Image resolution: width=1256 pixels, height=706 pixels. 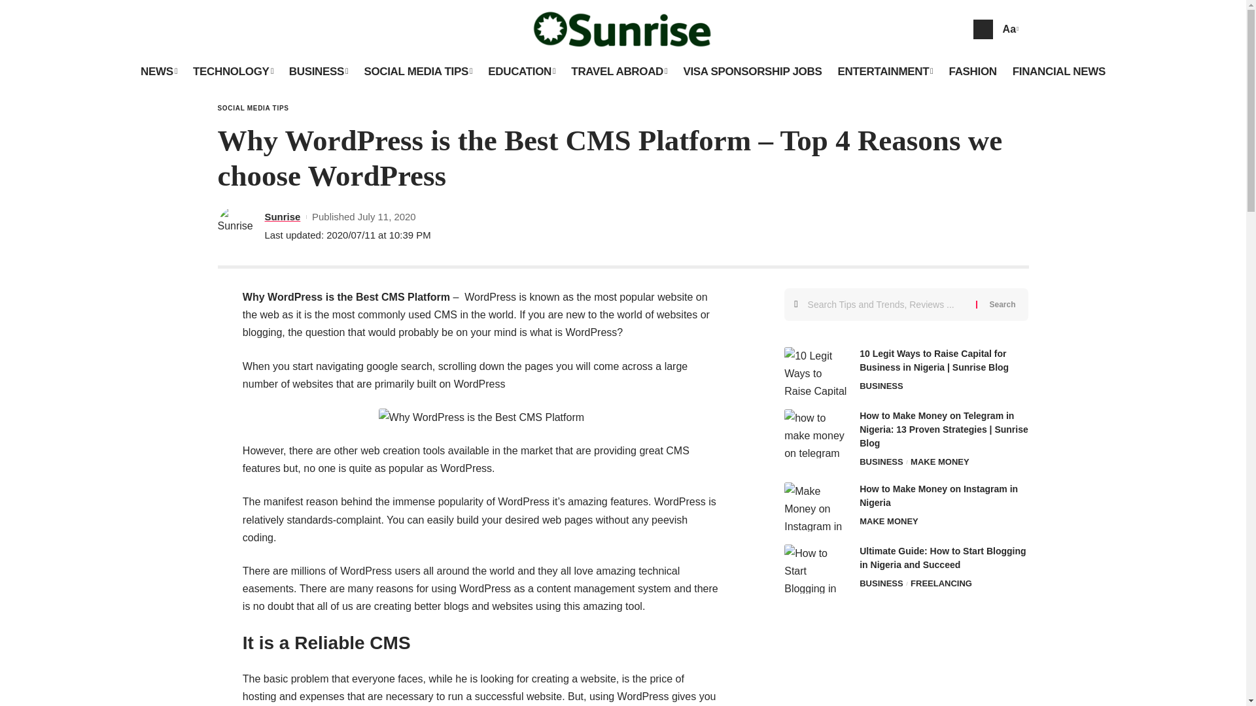 I want to click on Aa, so click(x=1009, y=29).